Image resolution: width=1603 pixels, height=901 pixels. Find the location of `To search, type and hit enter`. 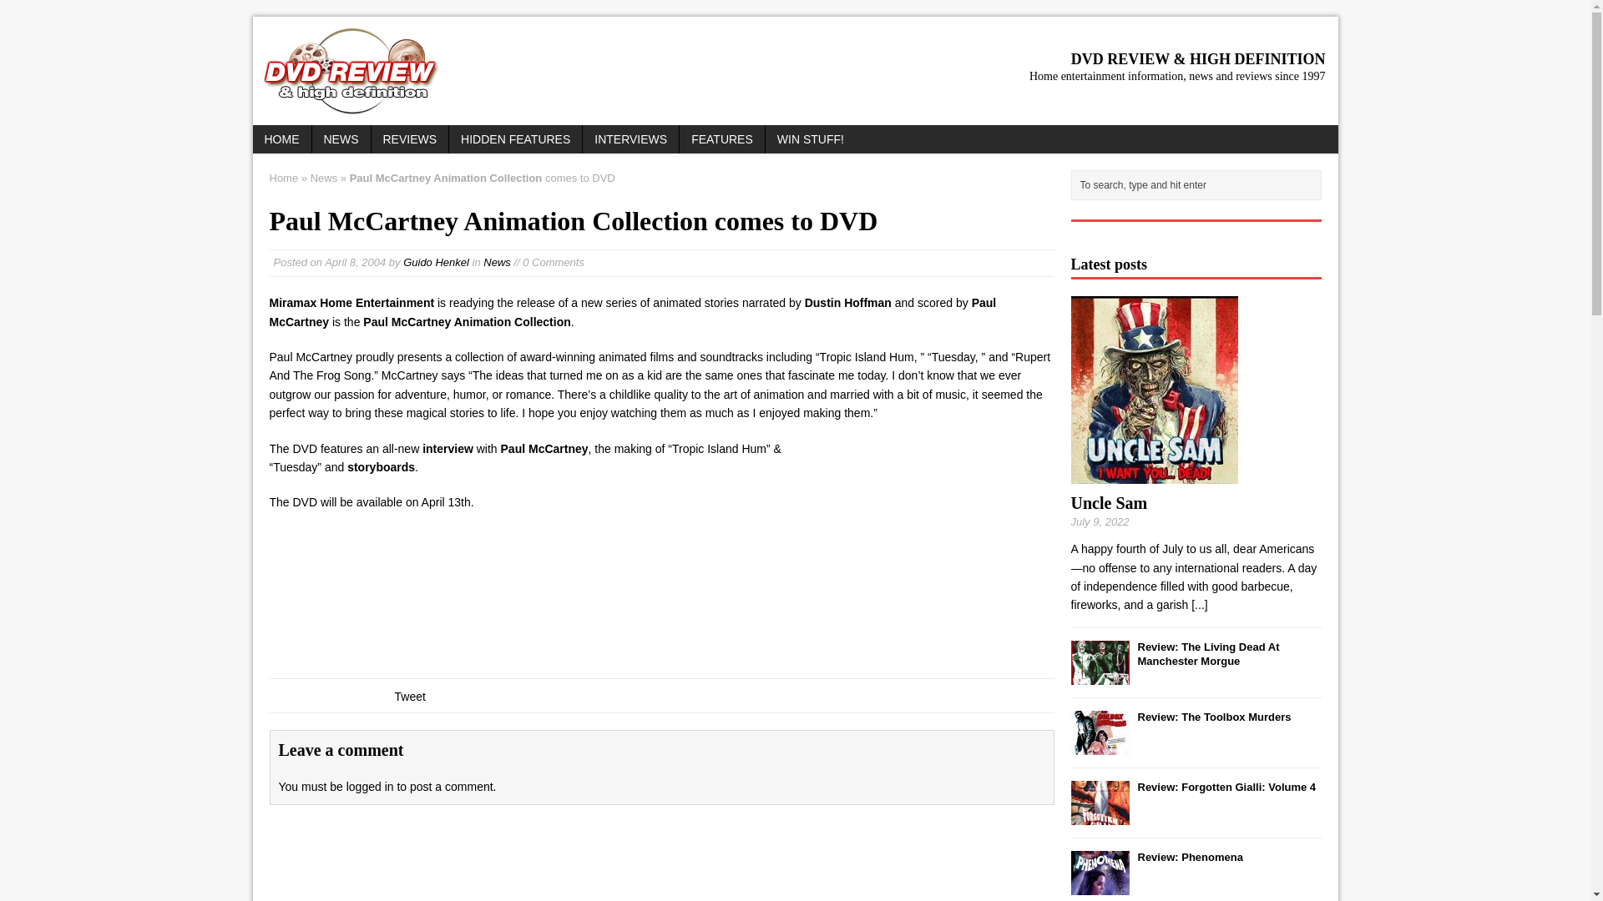

To search, type and hit enter is located at coordinates (1199, 185).